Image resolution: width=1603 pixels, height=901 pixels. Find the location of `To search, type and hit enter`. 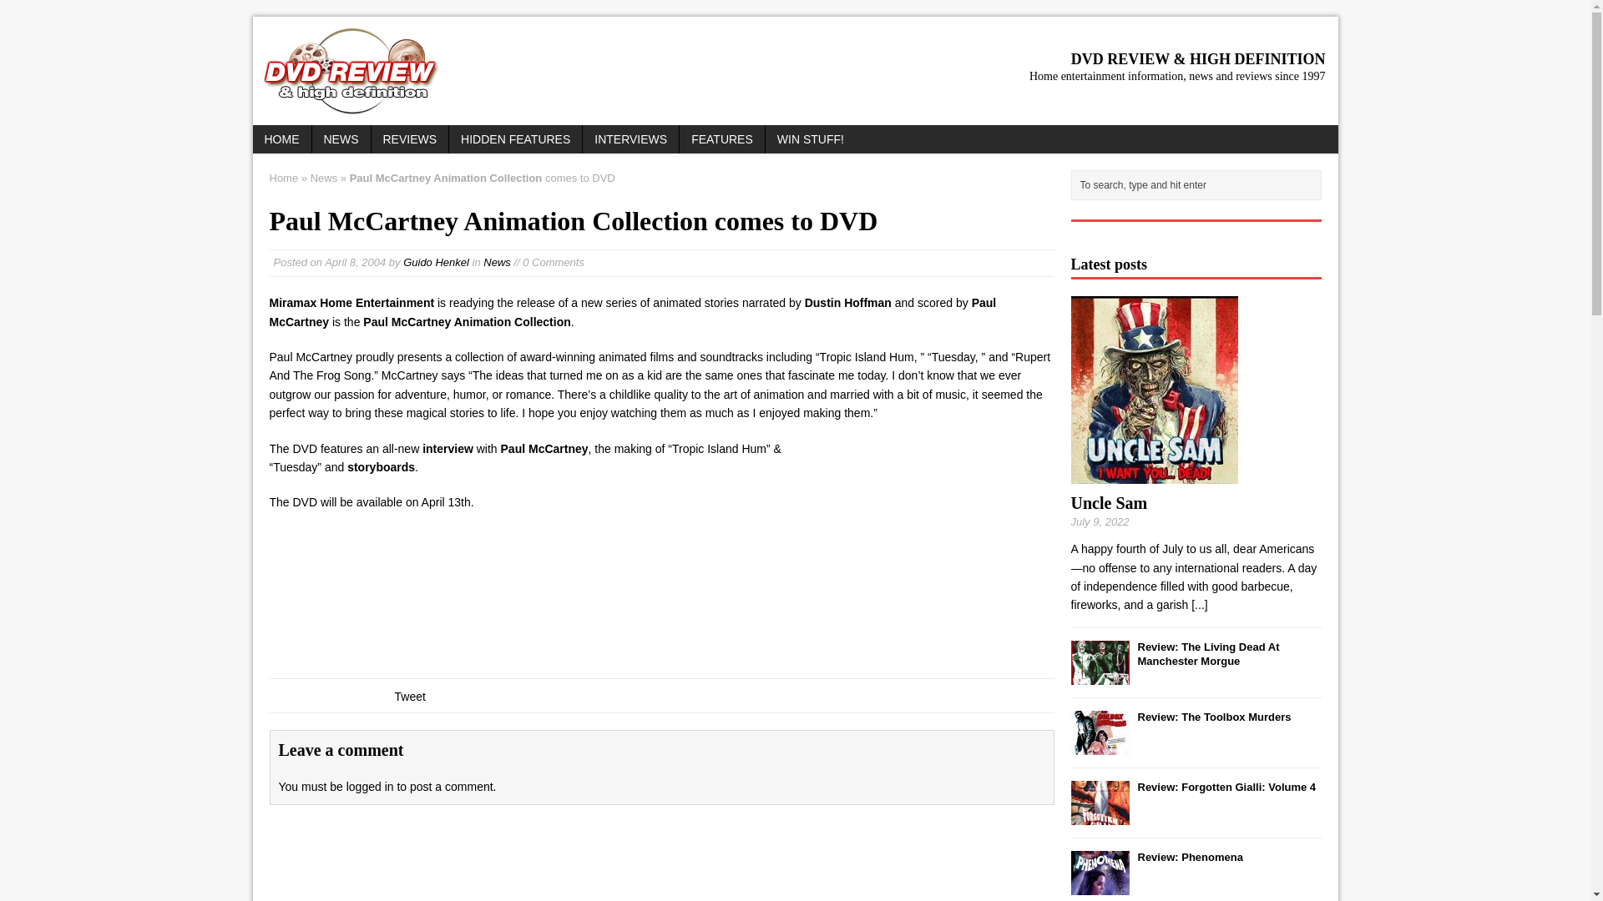

To search, type and hit enter is located at coordinates (1199, 185).